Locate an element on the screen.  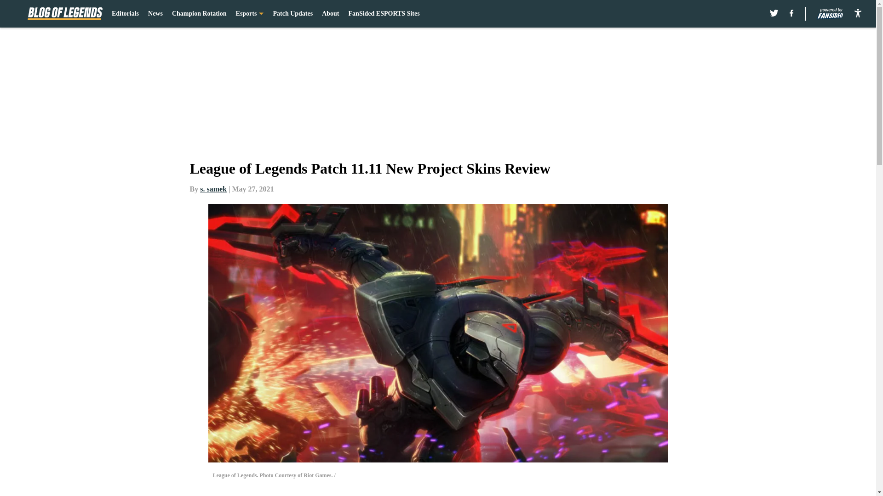
FanSided ESPORTS Sites is located at coordinates (384, 14).